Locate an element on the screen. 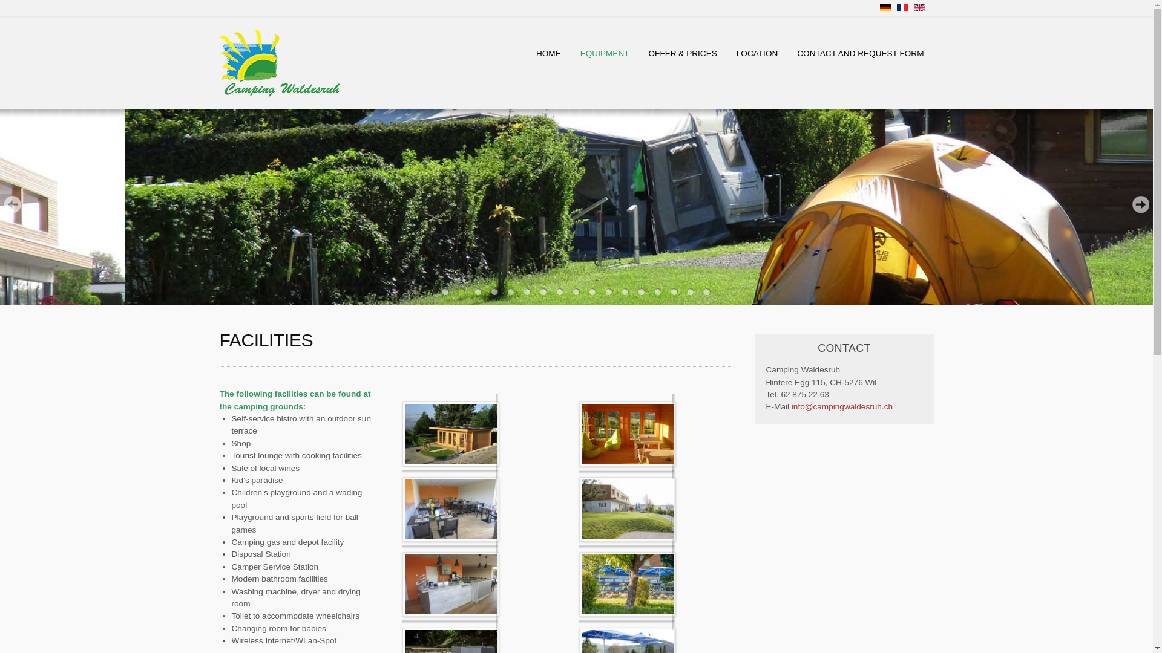 The image size is (1162, 653). 11 is located at coordinates (609, 291).